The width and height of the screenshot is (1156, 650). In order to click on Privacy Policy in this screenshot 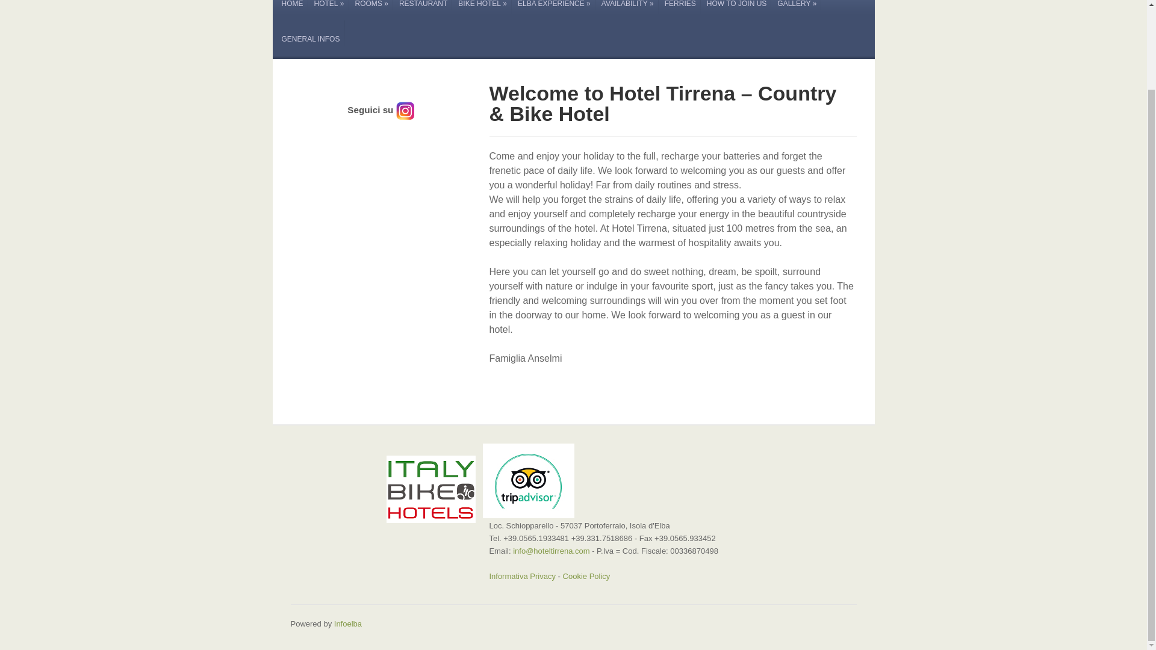, I will do `click(523, 577)`.